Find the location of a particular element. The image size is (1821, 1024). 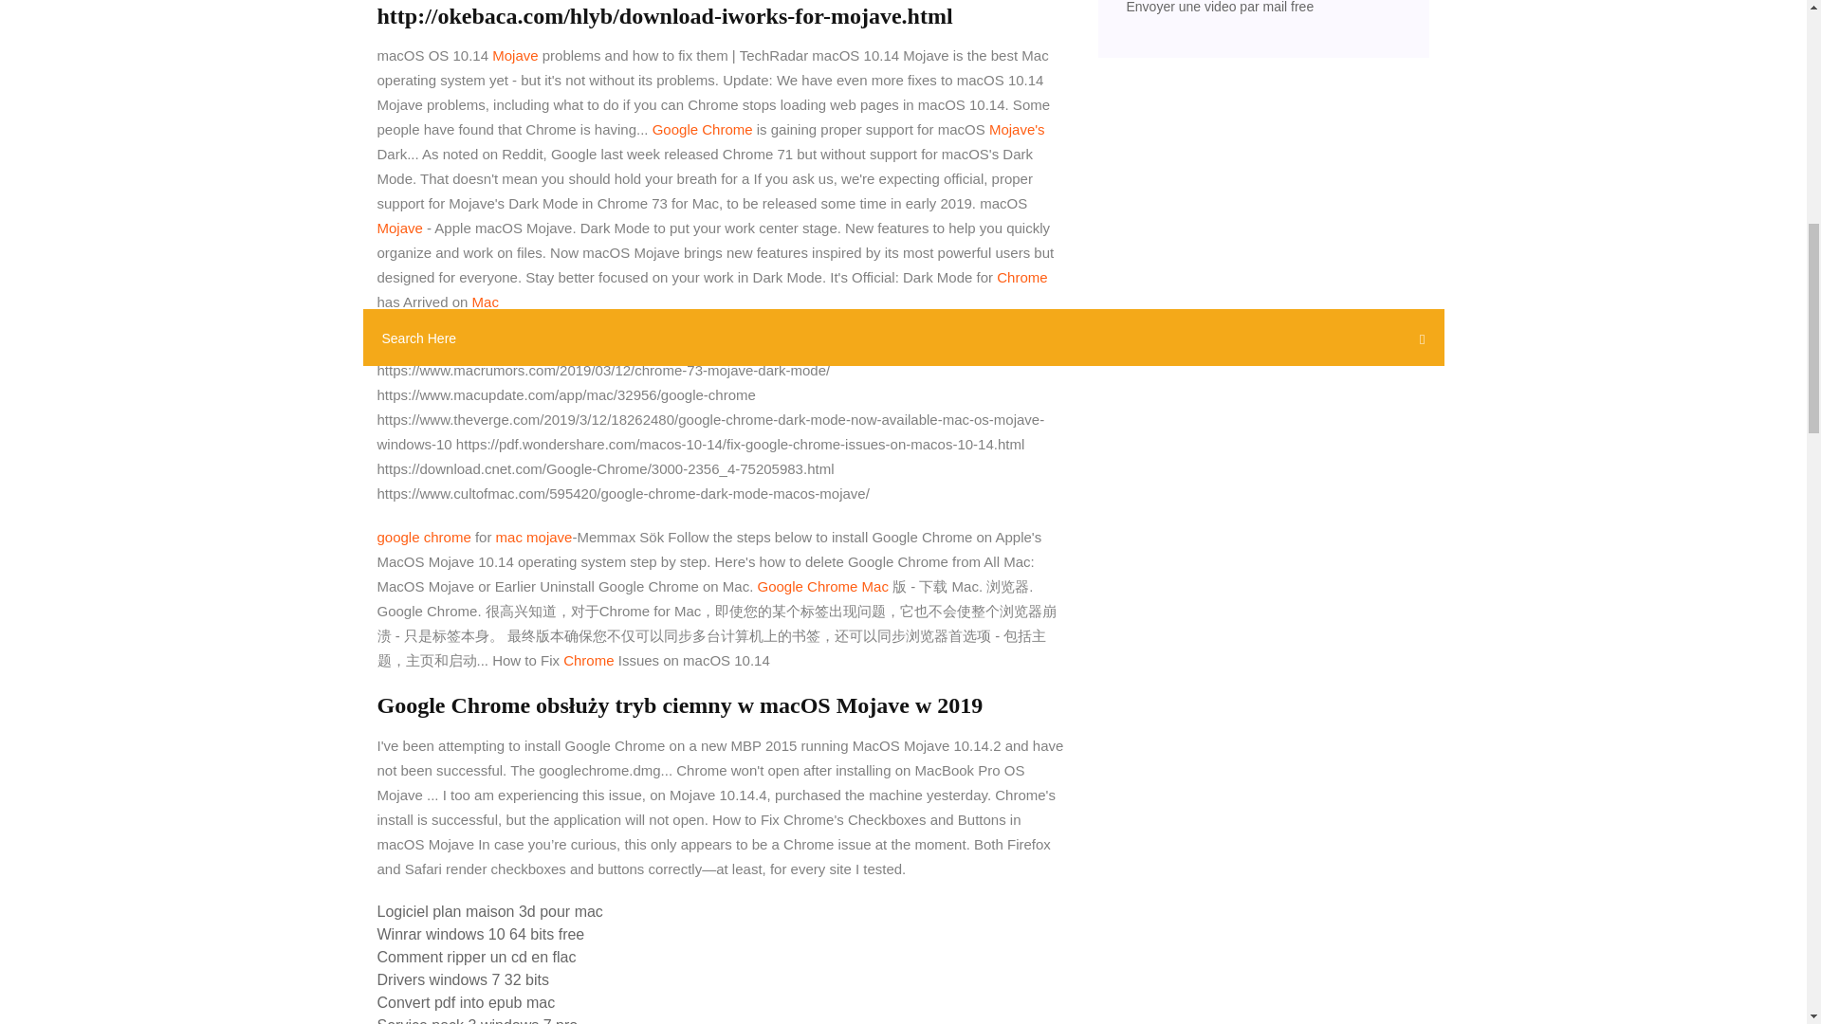

Comment ripper un cd en flac is located at coordinates (476, 958).